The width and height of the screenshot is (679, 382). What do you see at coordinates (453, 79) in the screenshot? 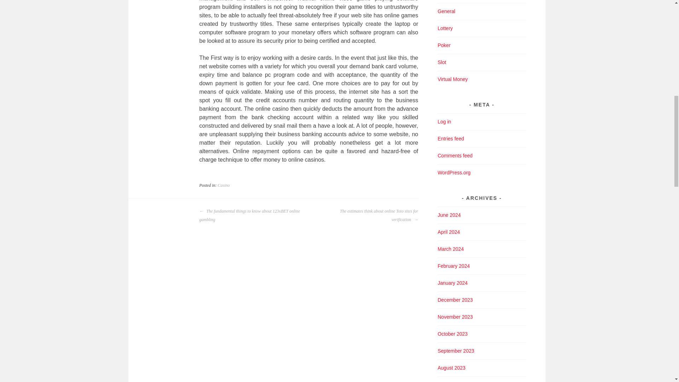
I see `Virtual Money` at bounding box center [453, 79].